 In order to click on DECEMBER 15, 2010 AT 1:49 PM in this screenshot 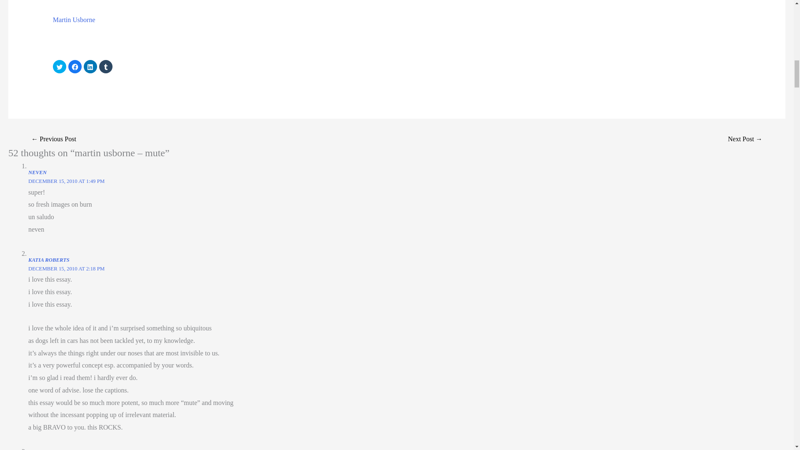, I will do `click(66, 181)`.